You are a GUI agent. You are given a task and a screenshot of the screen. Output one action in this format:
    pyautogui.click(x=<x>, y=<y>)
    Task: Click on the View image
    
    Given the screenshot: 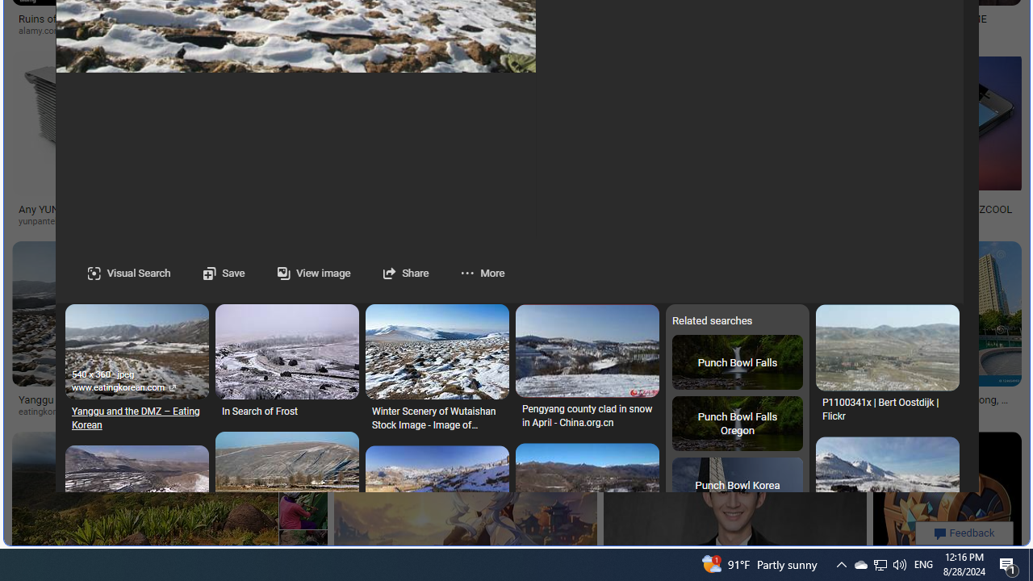 What is the action you would take?
    pyautogui.click(x=312, y=273)
    